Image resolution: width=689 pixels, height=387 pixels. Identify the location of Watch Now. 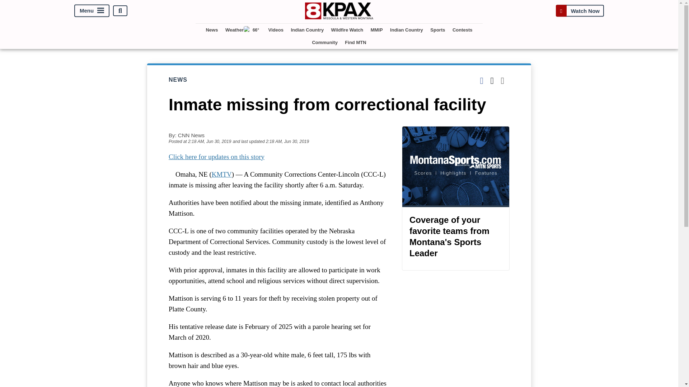
(580, 11).